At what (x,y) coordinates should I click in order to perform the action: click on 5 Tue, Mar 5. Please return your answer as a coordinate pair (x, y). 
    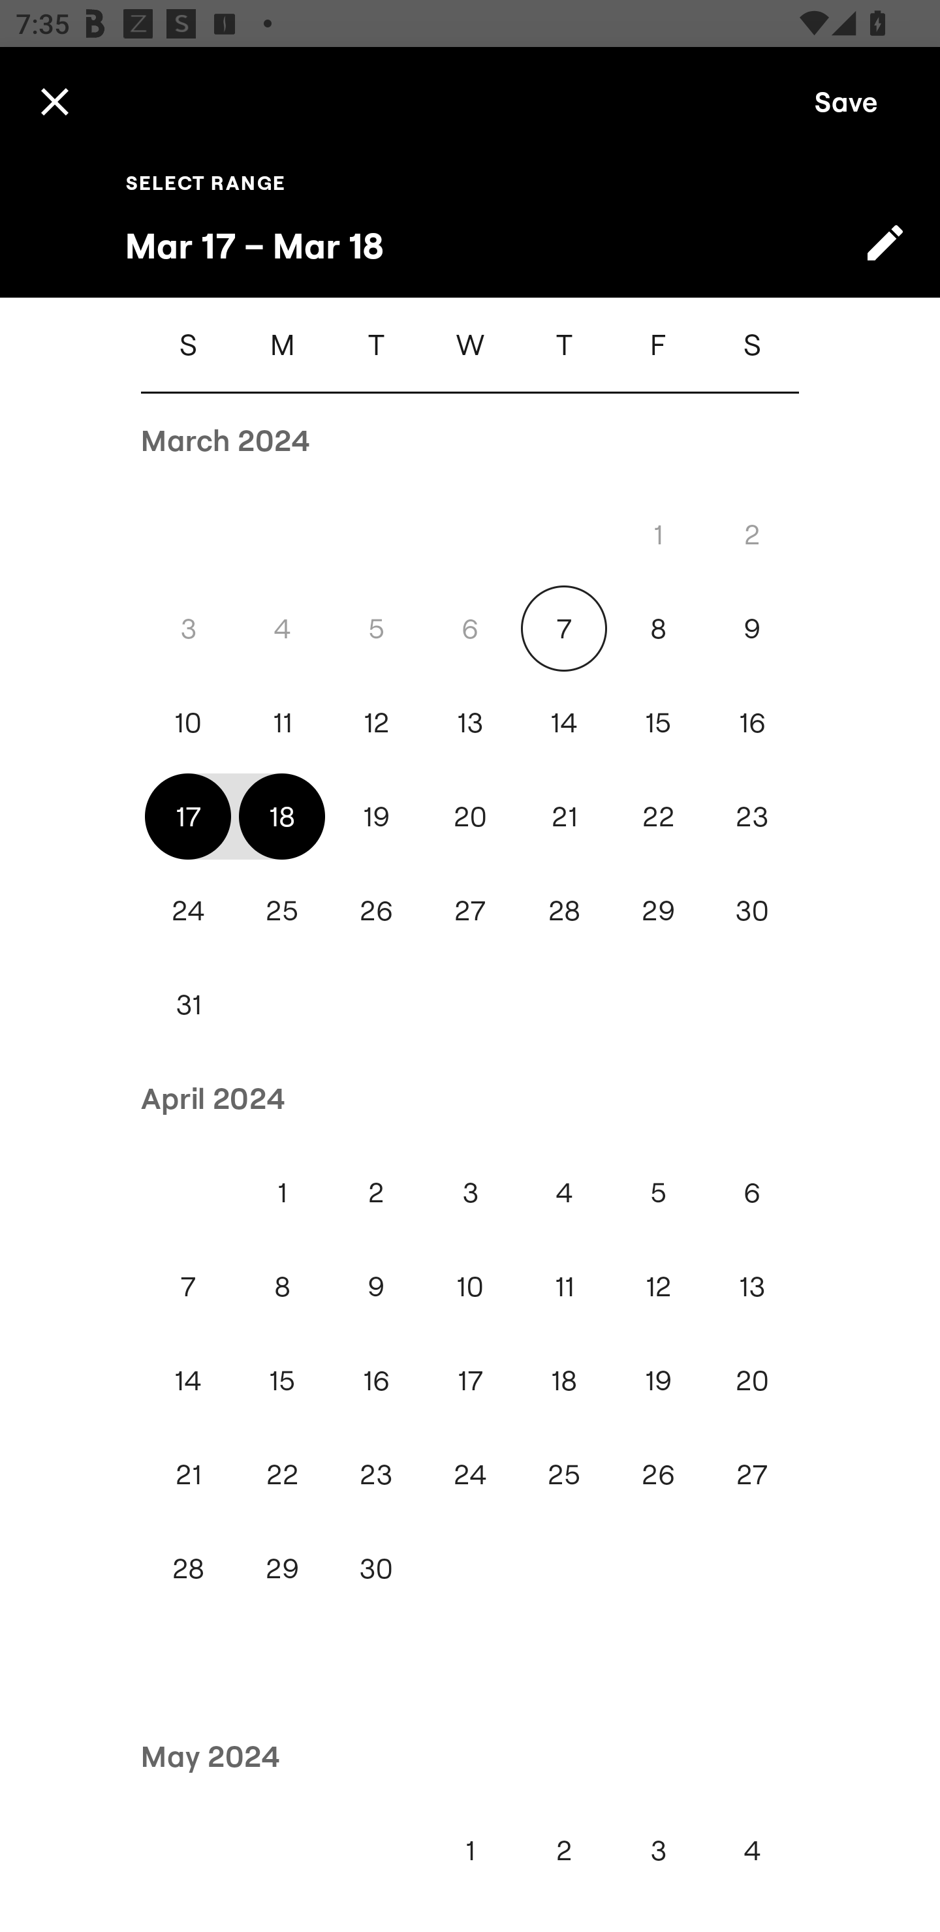
    Looking at the image, I should click on (376, 629).